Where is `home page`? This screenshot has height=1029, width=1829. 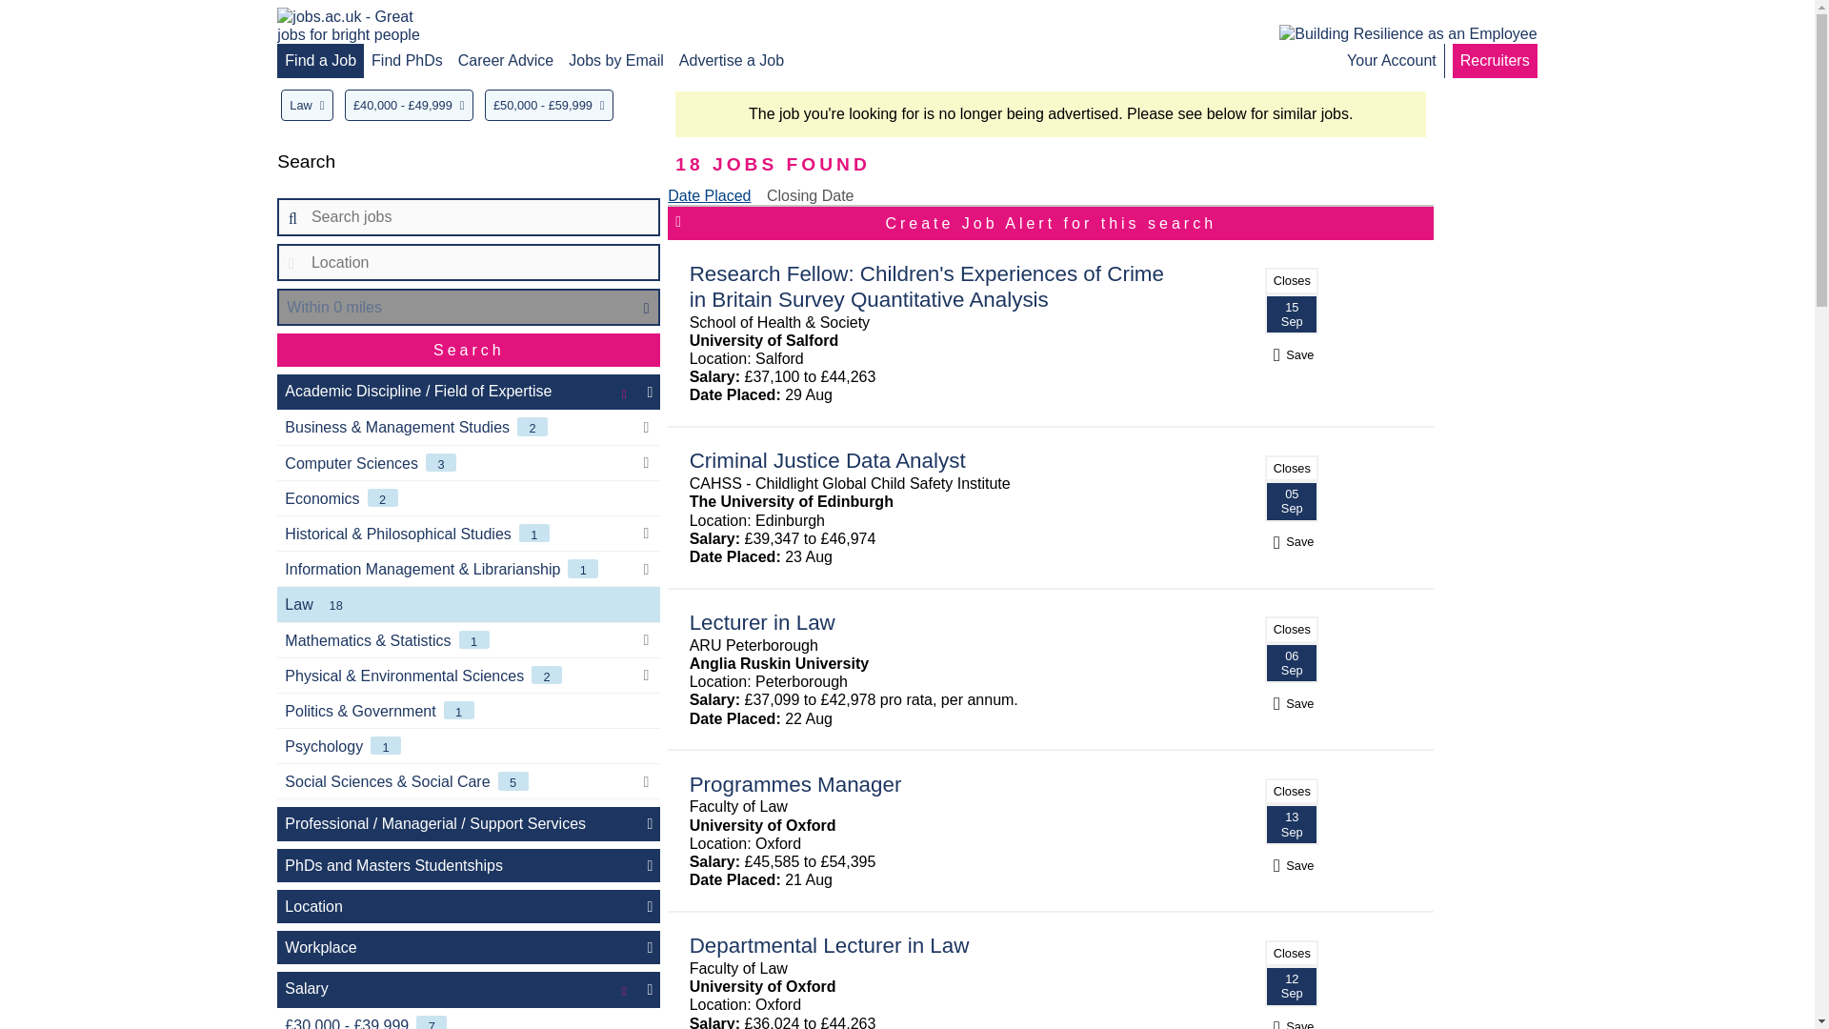 home page is located at coordinates (358, 25).